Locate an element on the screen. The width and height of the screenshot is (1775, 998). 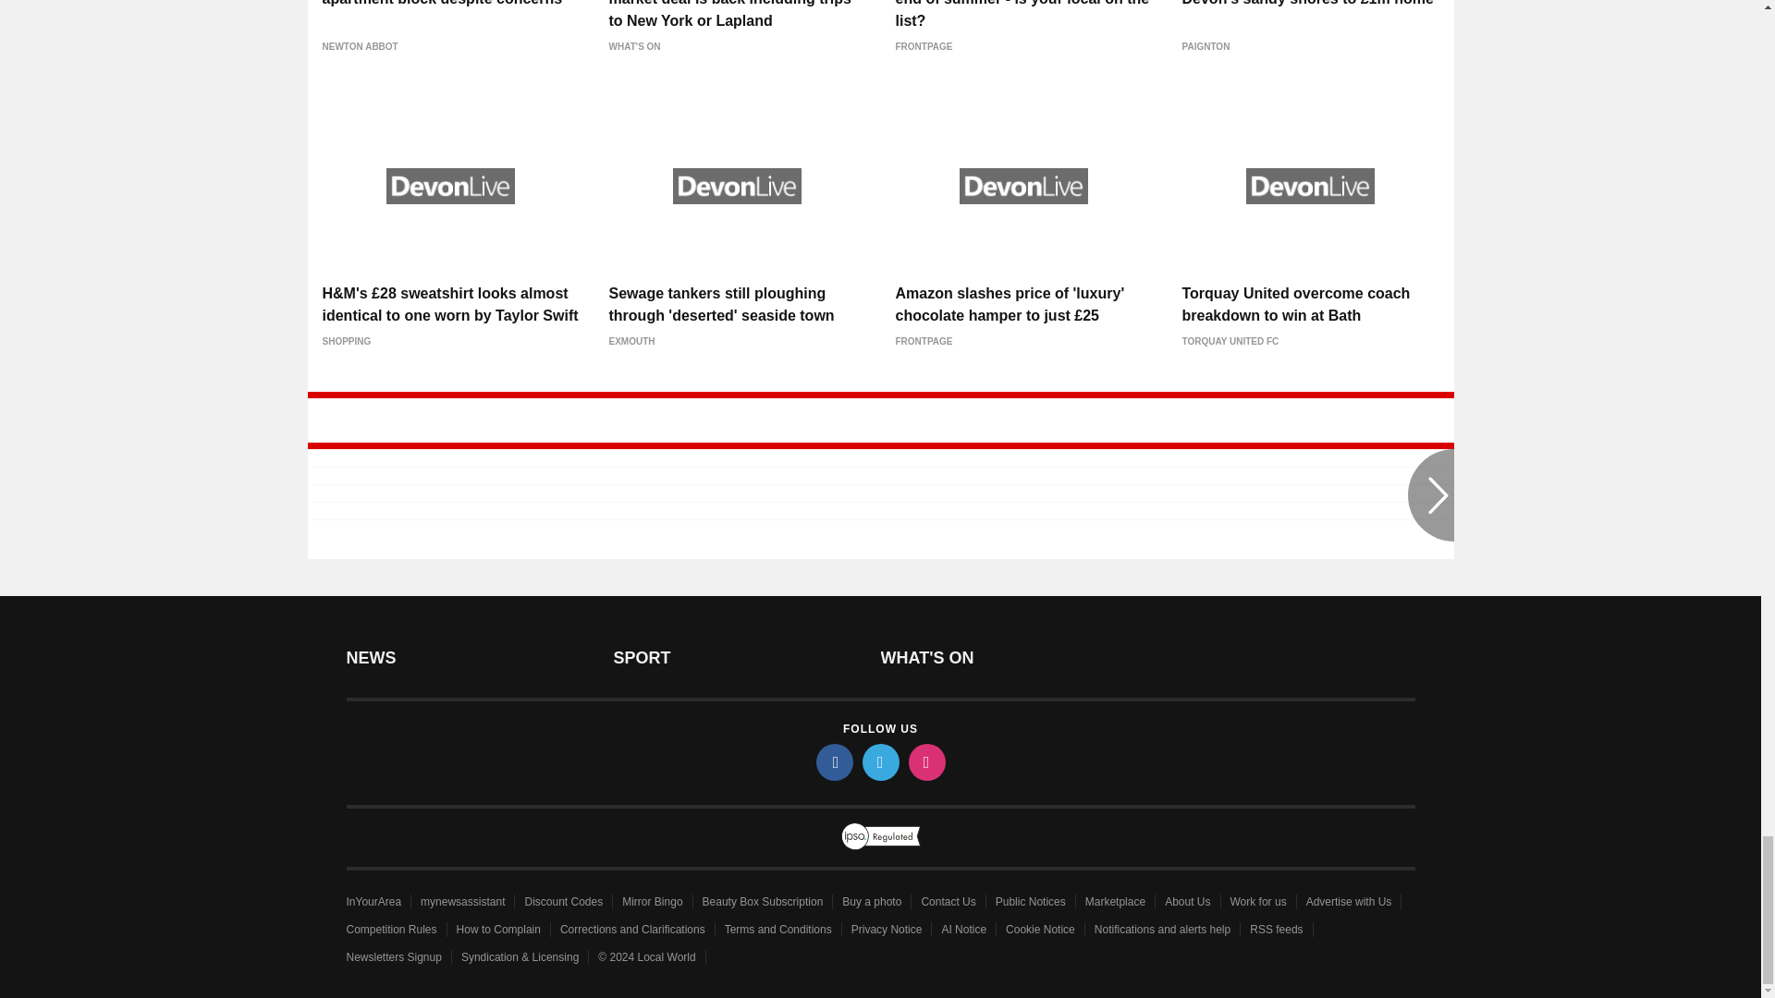
facebook is located at coordinates (833, 761).